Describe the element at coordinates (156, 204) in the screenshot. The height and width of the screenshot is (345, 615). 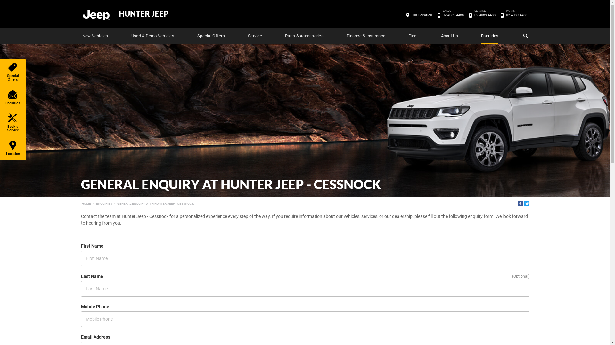
I see `GENERAL ENQUIRY WITH HUNTER JEEP - CESSNOCK` at that location.